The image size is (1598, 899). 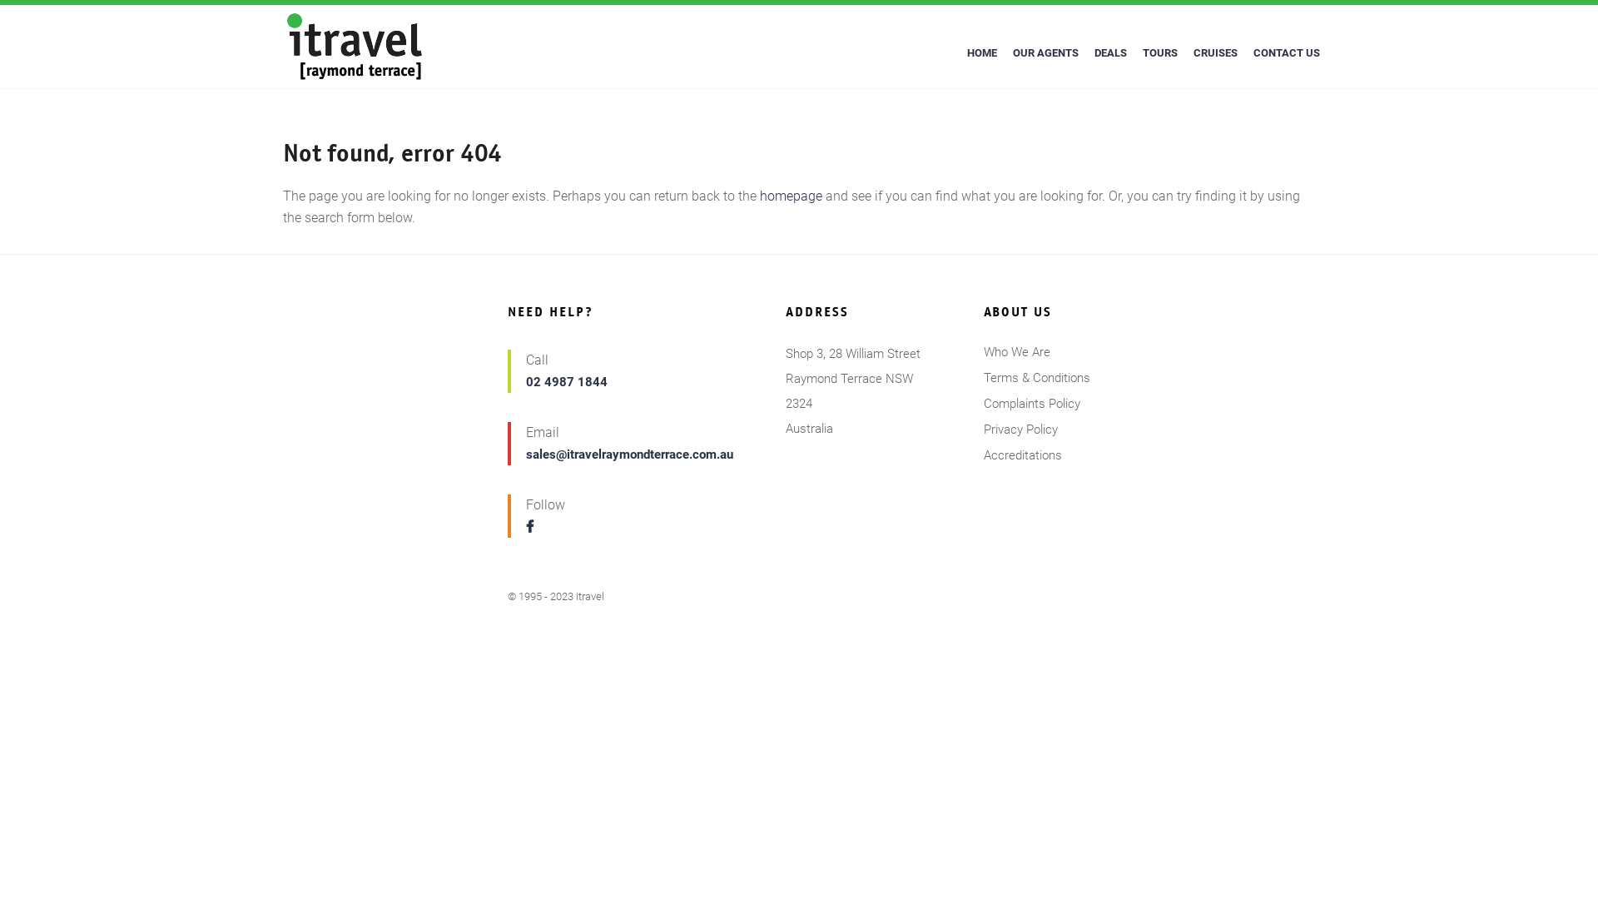 What do you see at coordinates (0, 0) in the screenshot?
I see `Skip to main content` at bounding box center [0, 0].